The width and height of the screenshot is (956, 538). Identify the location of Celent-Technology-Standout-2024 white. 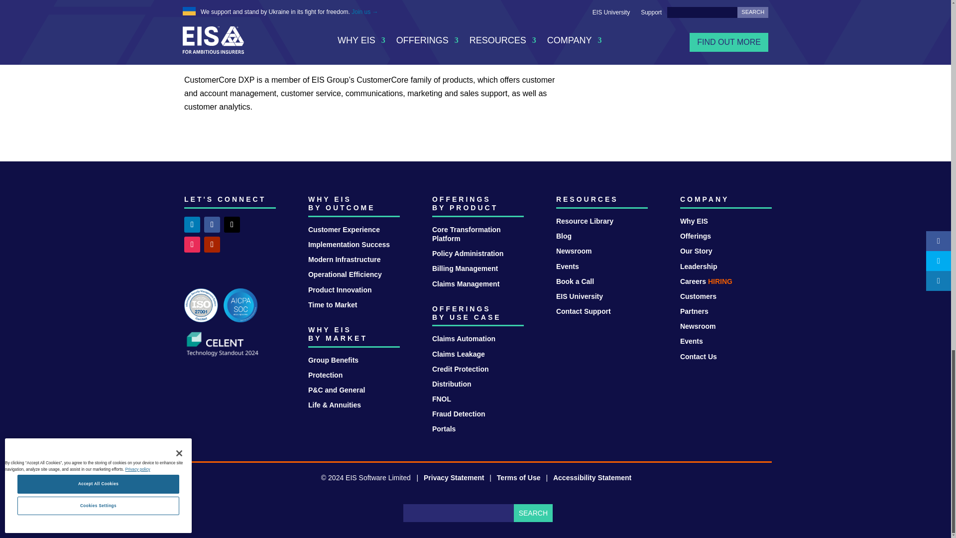
(223, 344).